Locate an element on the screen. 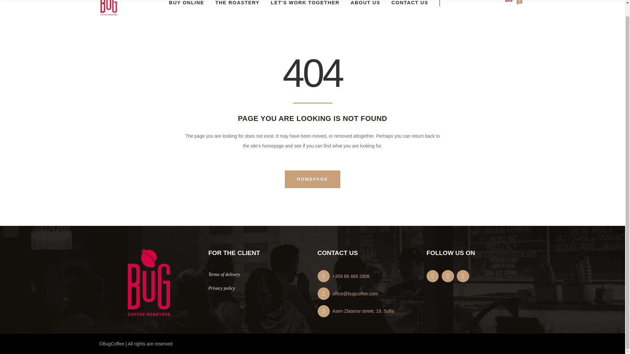  Terms of delivery is located at coordinates (224, 274).